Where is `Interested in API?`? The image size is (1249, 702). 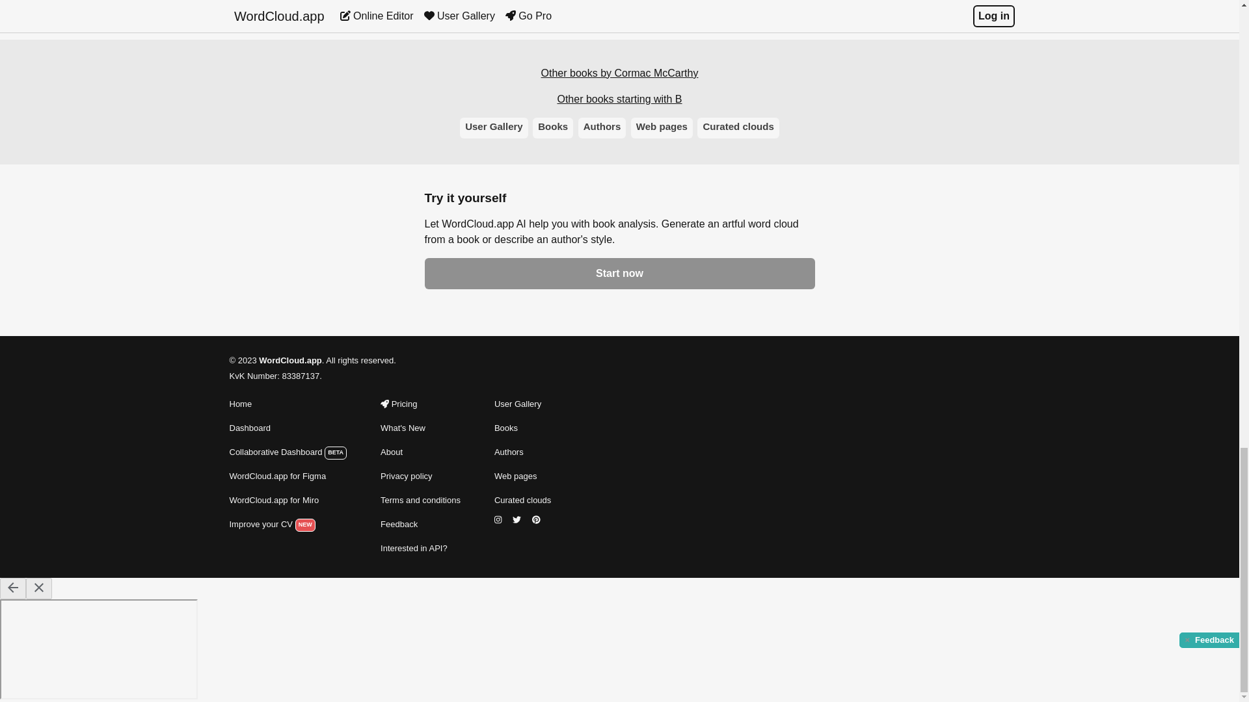 Interested in API? is located at coordinates (420, 549).